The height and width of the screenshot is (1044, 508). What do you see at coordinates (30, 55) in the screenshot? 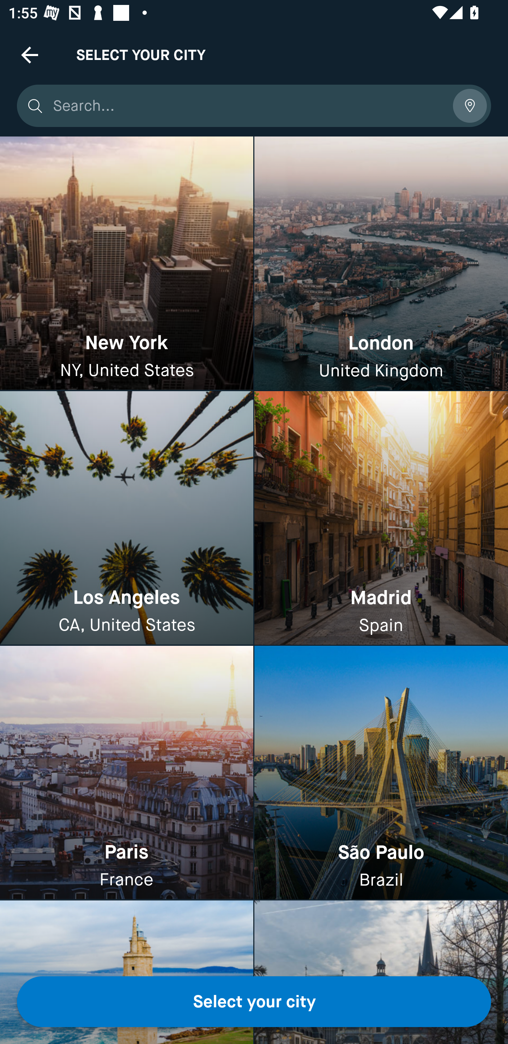
I see `Navigate up` at bounding box center [30, 55].